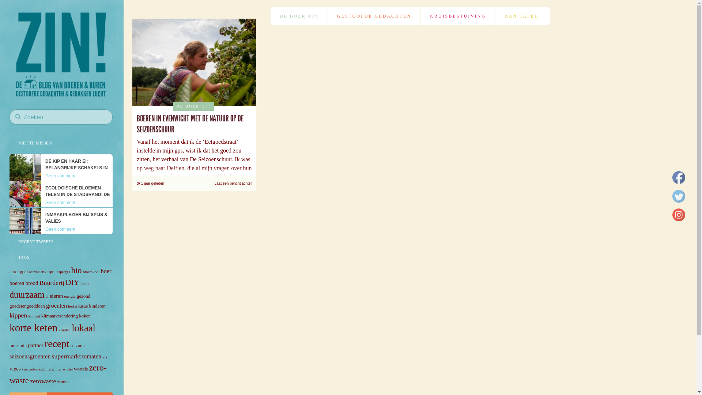  I want to click on wortels, so click(81, 369).